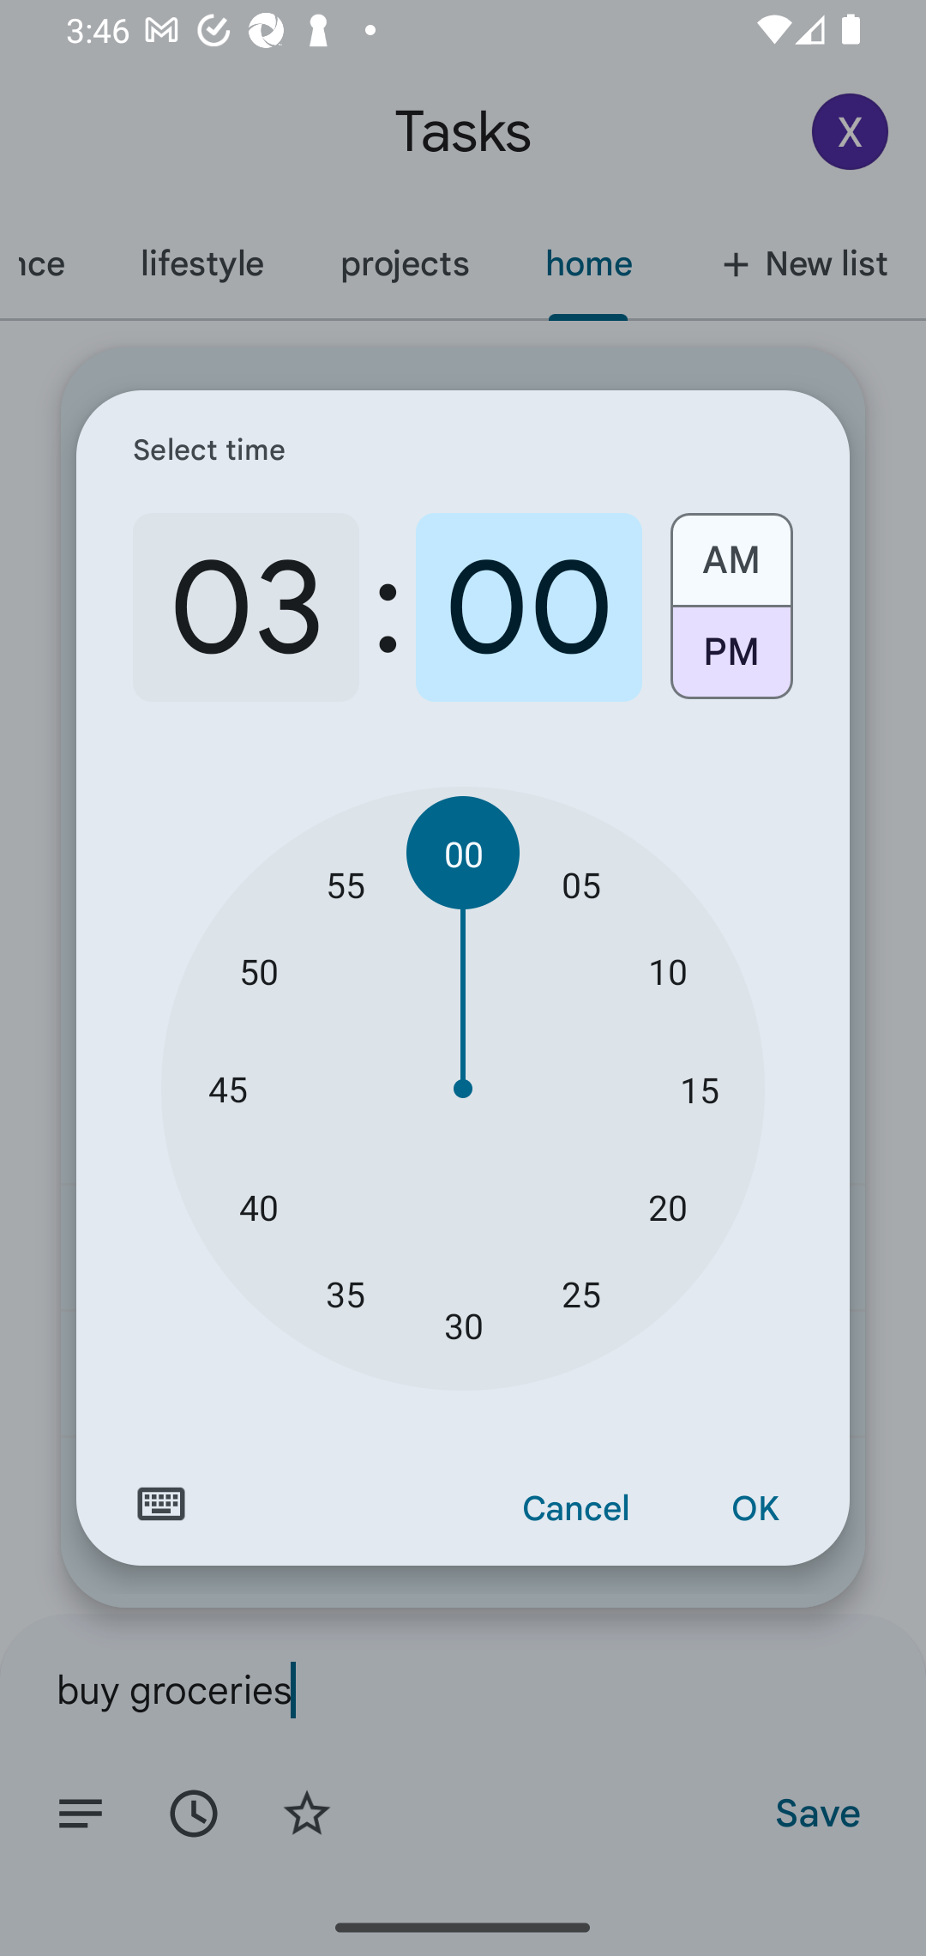 This screenshot has height=1956, width=926. What do you see at coordinates (463, 1325) in the screenshot?
I see `30 30 minutes` at bounding box center [463, 1325].